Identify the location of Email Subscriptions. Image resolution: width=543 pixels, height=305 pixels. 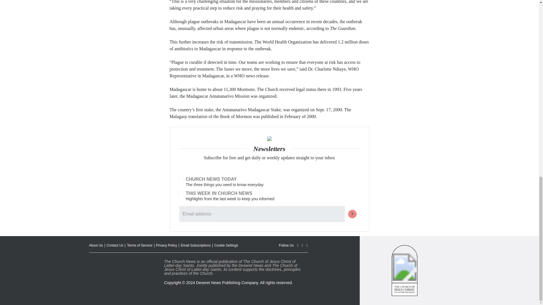
(196, 245).